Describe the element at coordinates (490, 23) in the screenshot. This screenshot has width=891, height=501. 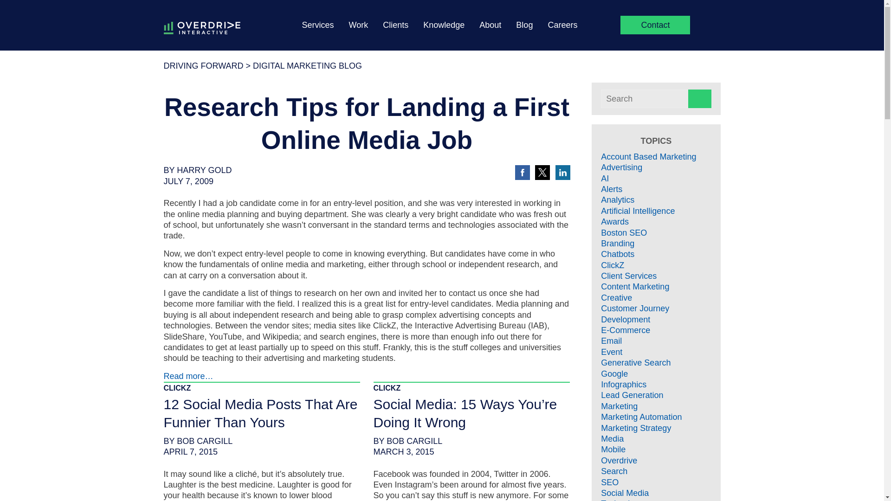
I see `About` at that location.